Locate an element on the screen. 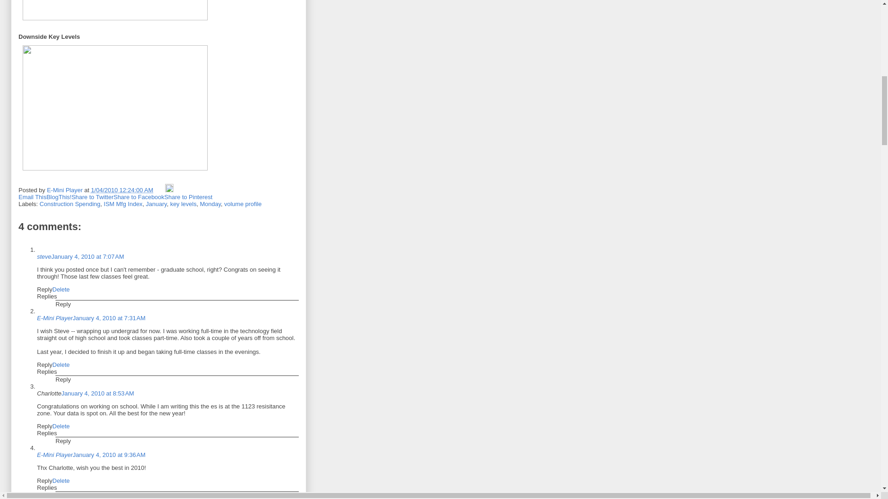  Replies is located at coordinates (47, 371).